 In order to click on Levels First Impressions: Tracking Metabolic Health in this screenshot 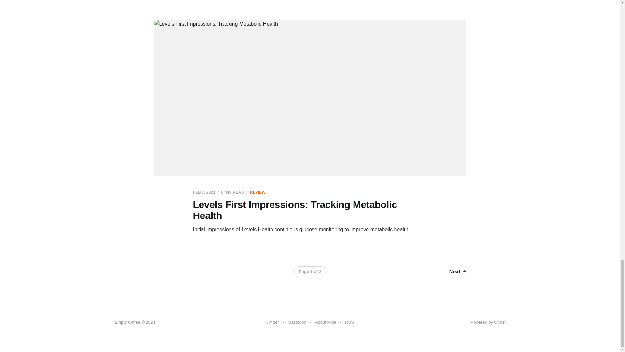, I will do `click(295, 210)`.